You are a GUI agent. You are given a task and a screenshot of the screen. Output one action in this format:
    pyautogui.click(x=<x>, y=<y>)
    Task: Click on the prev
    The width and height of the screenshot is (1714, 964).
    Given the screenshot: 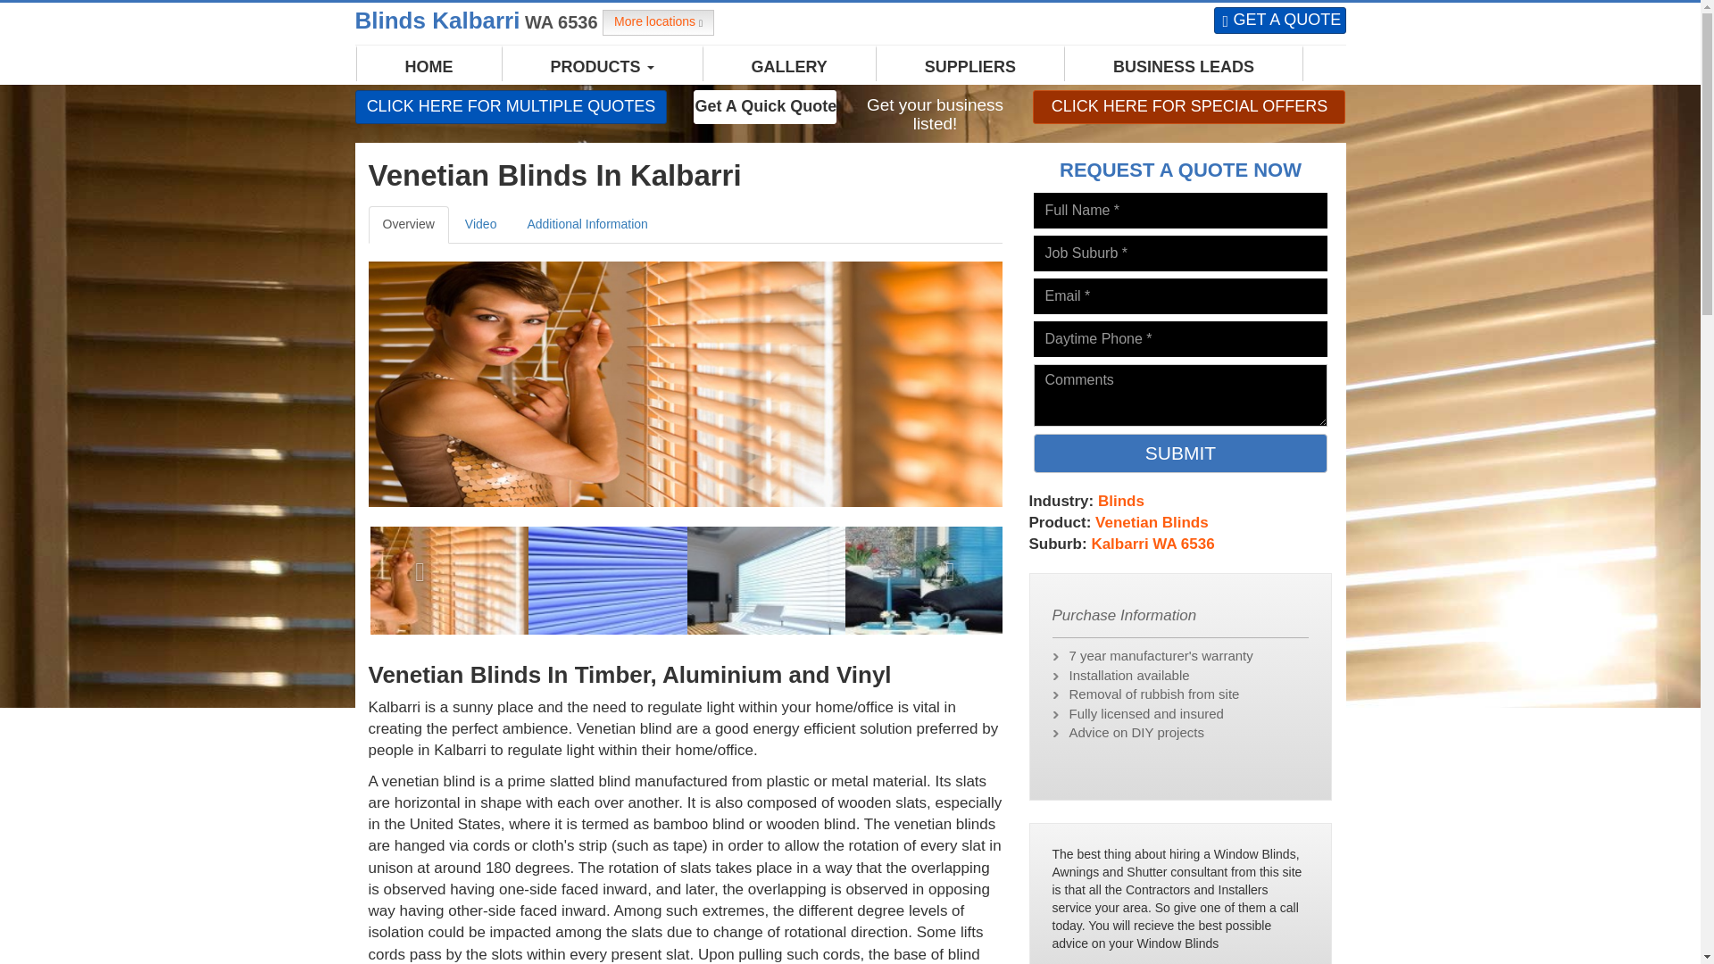 What is the action you would take?
    pyautogui.click(x=415, y=566)
    